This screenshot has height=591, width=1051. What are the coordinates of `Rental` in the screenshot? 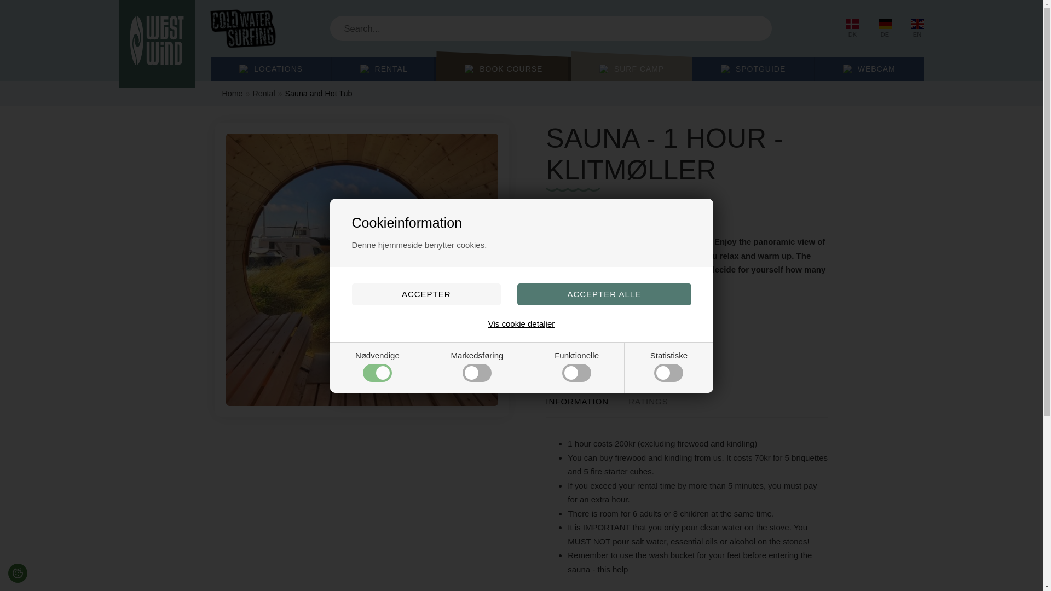 It's located at (384, 68).